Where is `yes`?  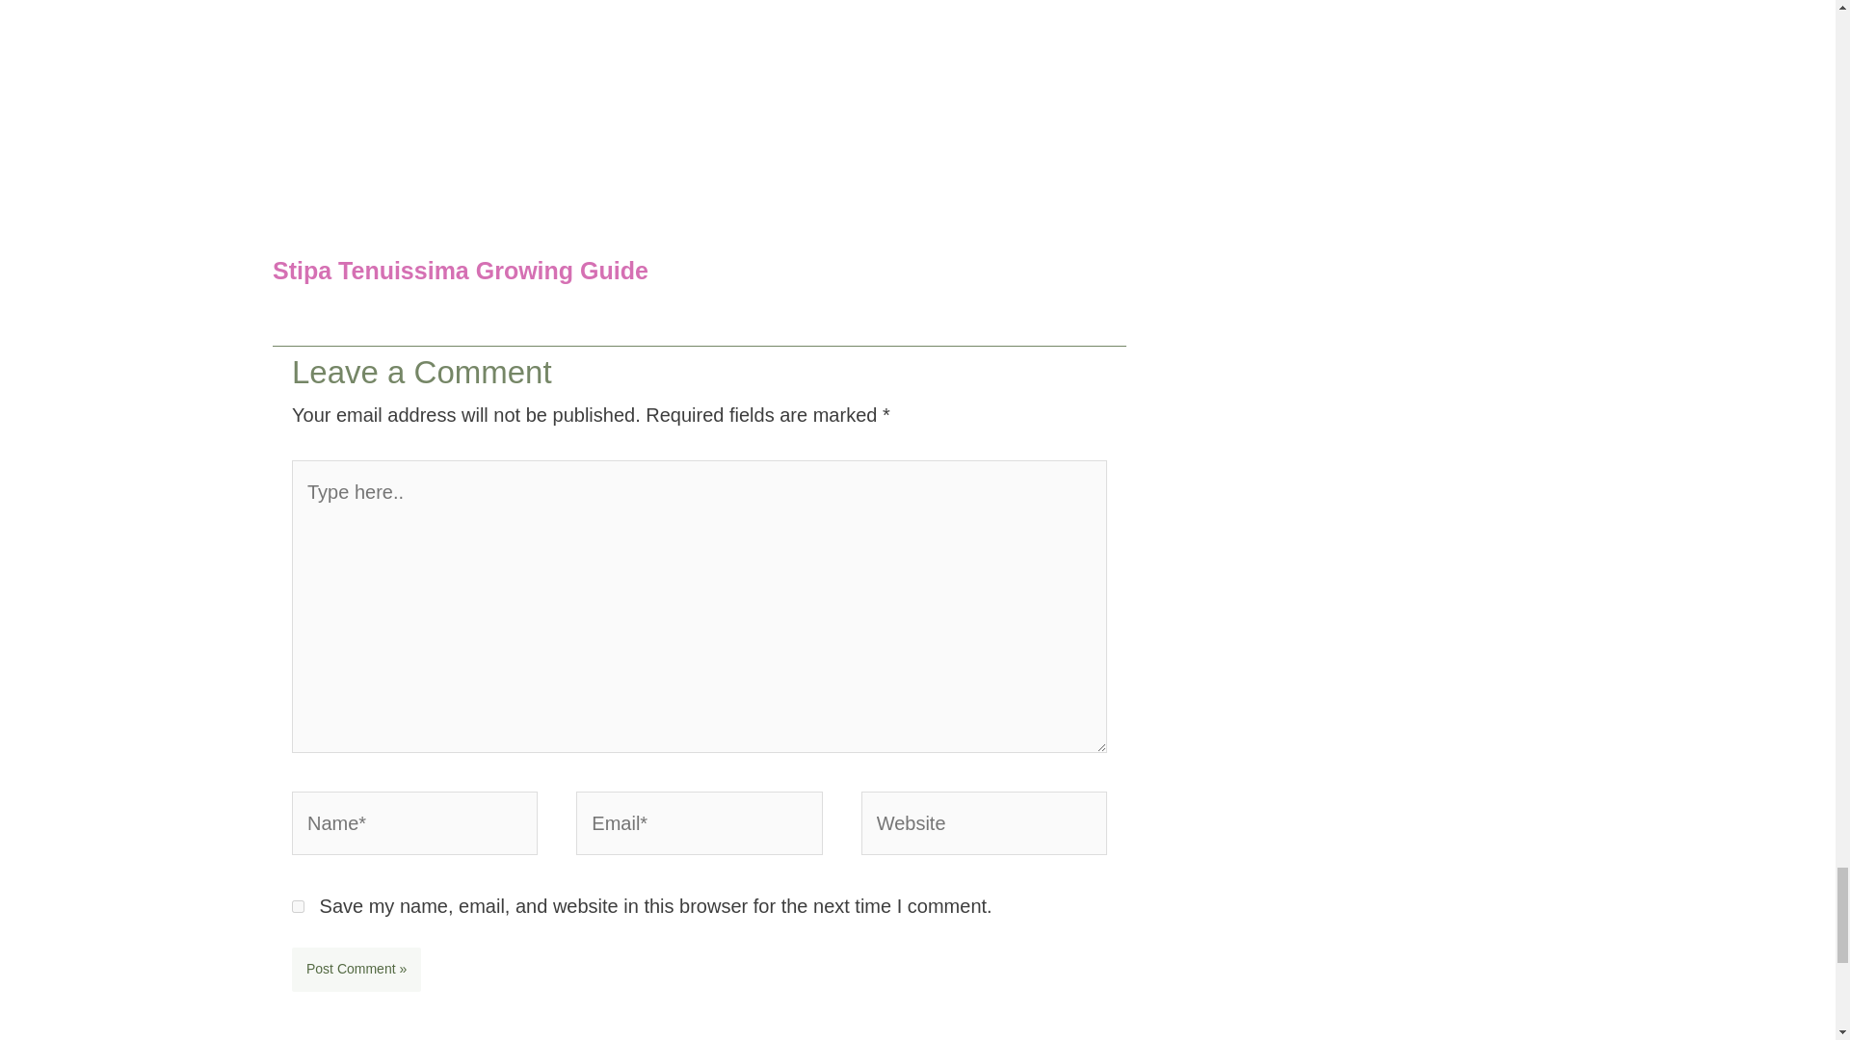 yes is located at coordinates (299, 907).